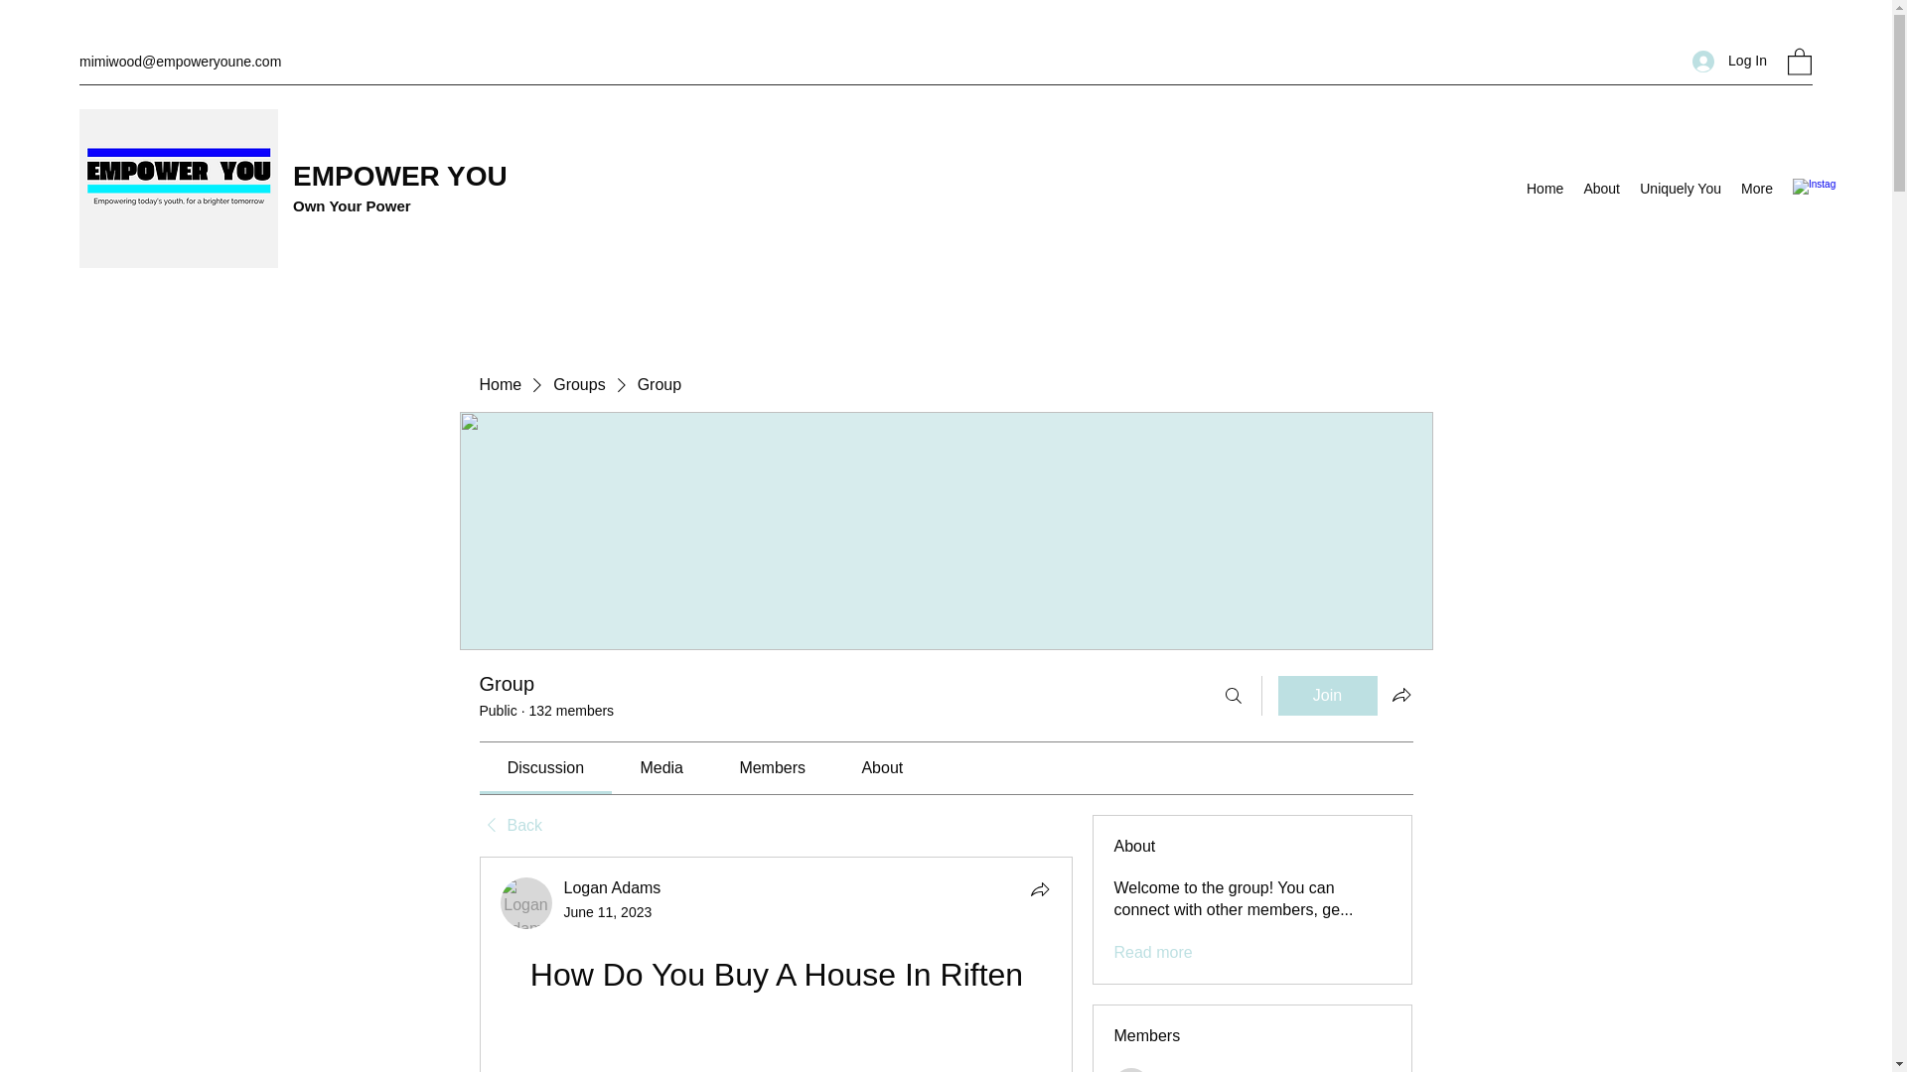 This screenshot has width=1907, height=1072. I want to click on June 11, 2023, so click(608, 911).